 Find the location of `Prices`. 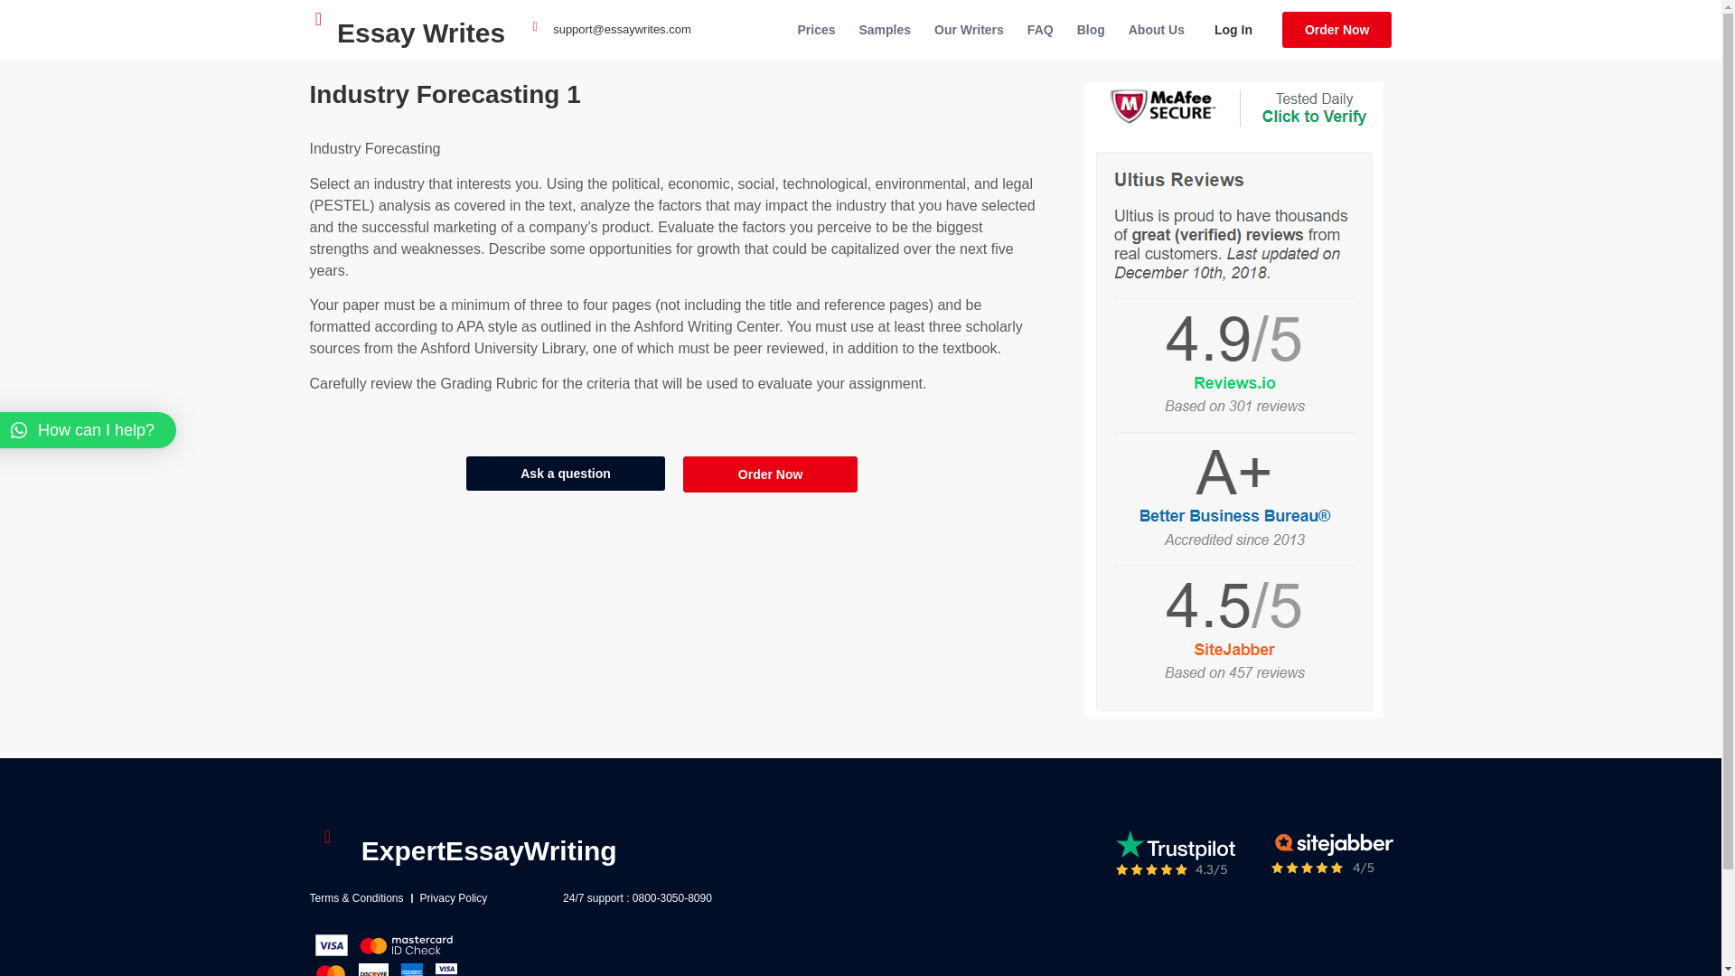

Prices is located at coordinates (815, 29).